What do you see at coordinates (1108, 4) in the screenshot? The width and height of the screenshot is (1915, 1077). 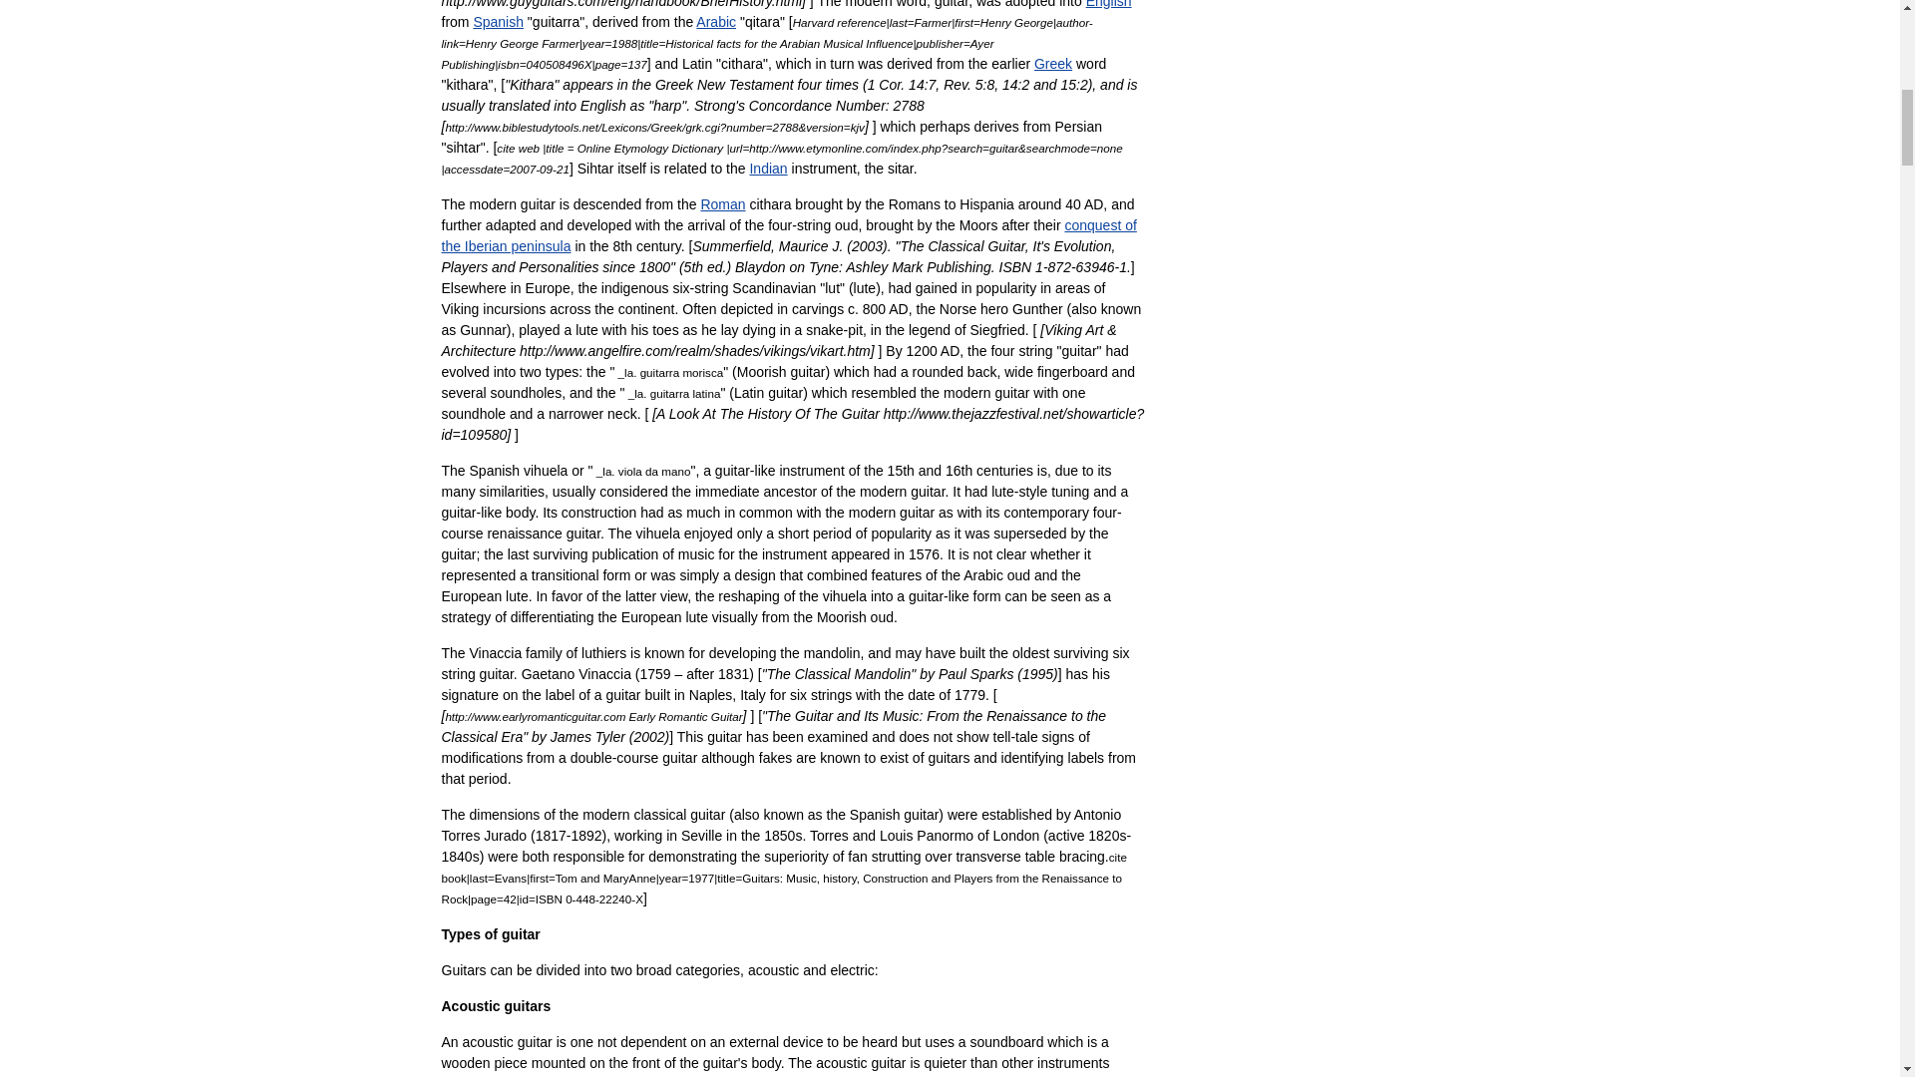 I see `English` at bounding box center [1108, 4].